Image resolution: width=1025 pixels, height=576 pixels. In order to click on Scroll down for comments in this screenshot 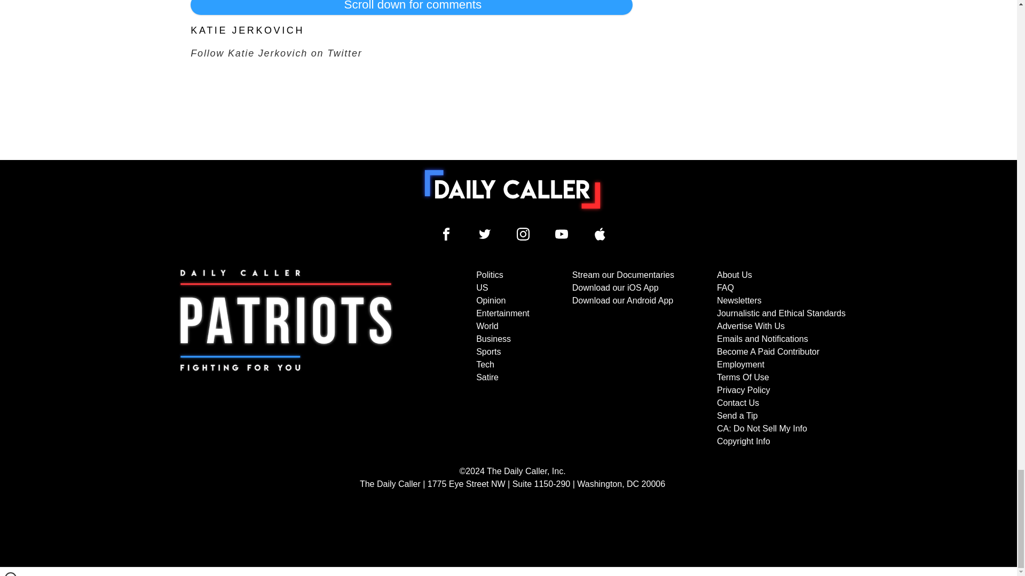, I will do `click(411, 7)`.